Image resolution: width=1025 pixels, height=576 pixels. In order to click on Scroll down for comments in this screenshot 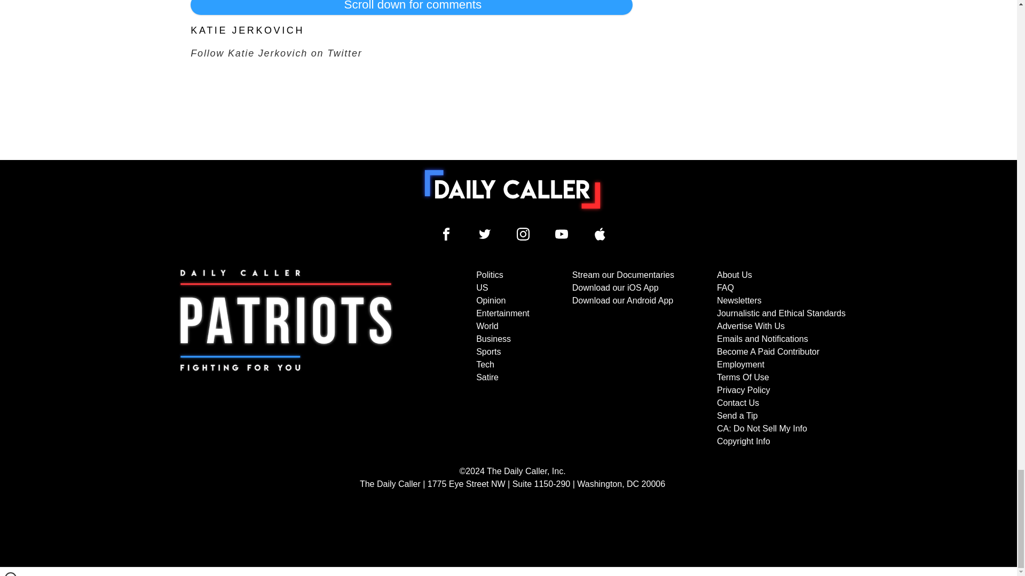, I will do `click(411, 7)`.